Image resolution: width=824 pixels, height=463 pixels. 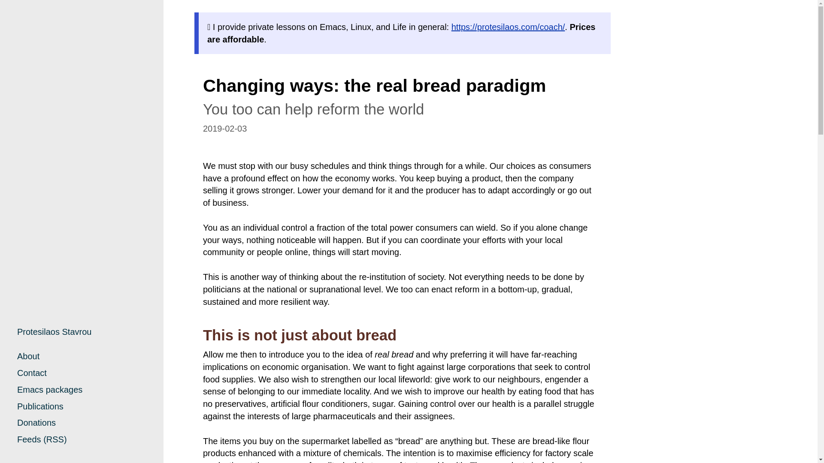 I want to click on Publications, so click(x=40, y=406).